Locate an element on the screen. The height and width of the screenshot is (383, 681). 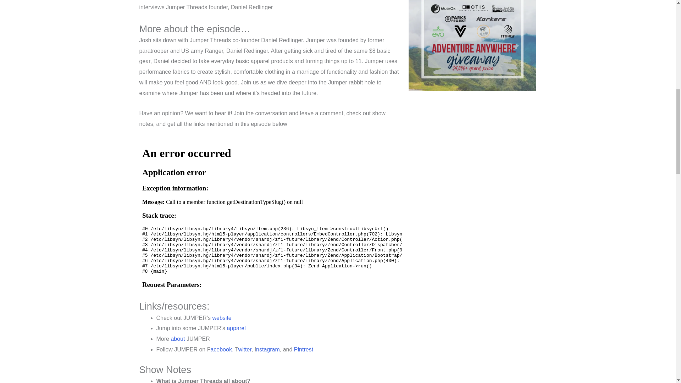
Pintrest is located at coordinates (304, 349).